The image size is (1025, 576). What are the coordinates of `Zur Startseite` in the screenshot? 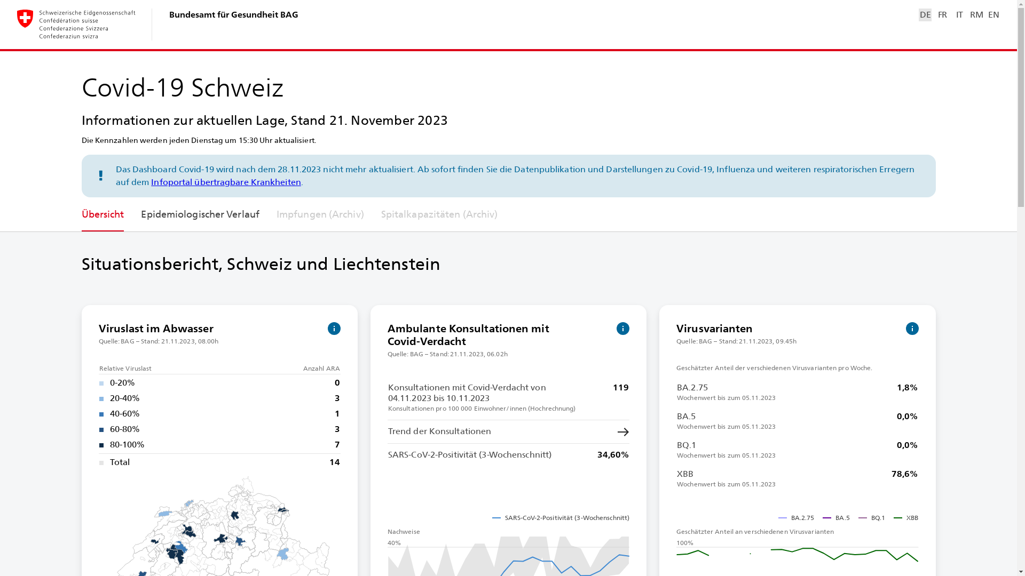 It's located at (77, 25).